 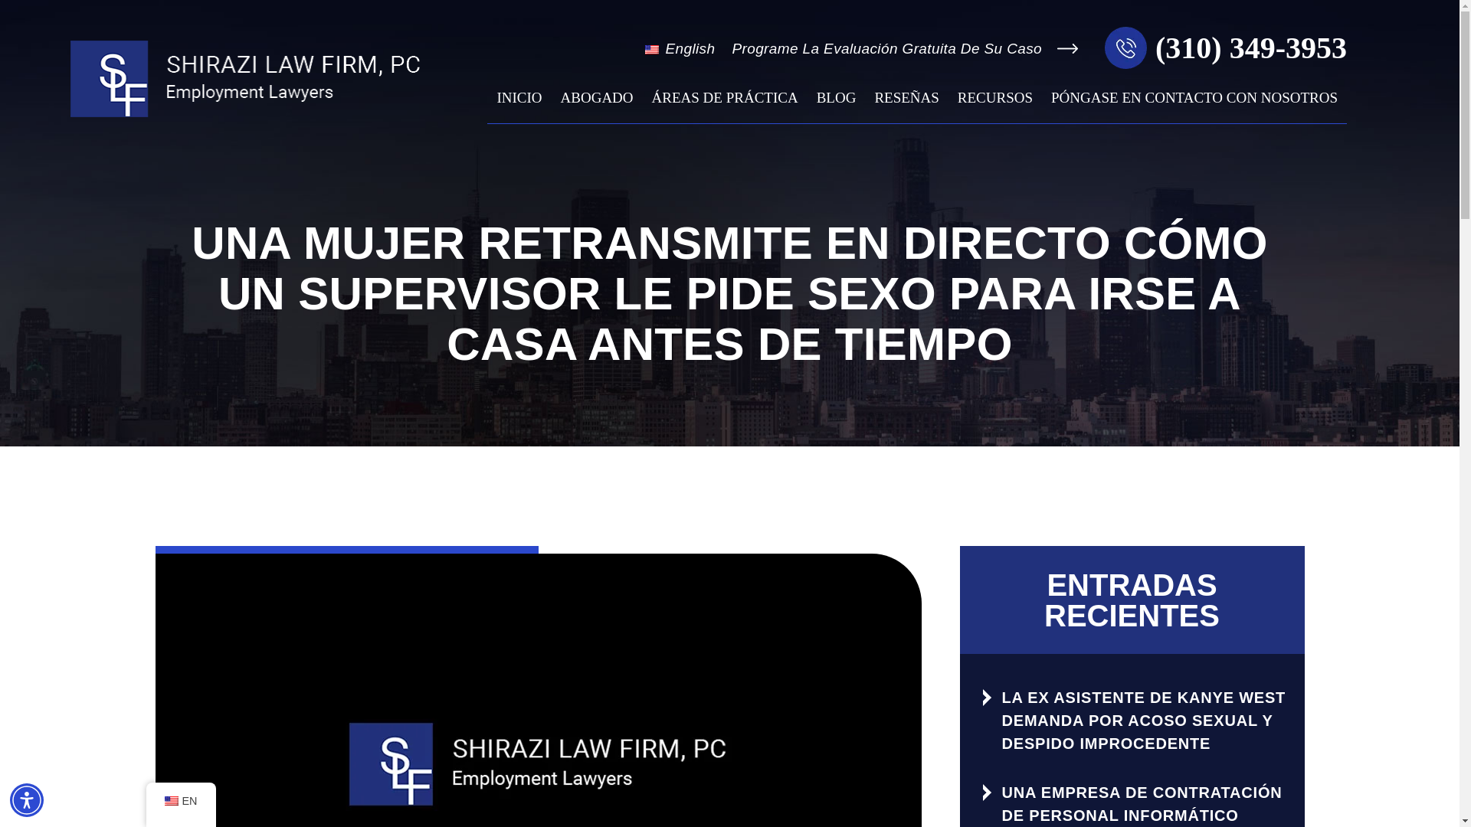 I want to click on INICIO, so click(x=518, y=106).